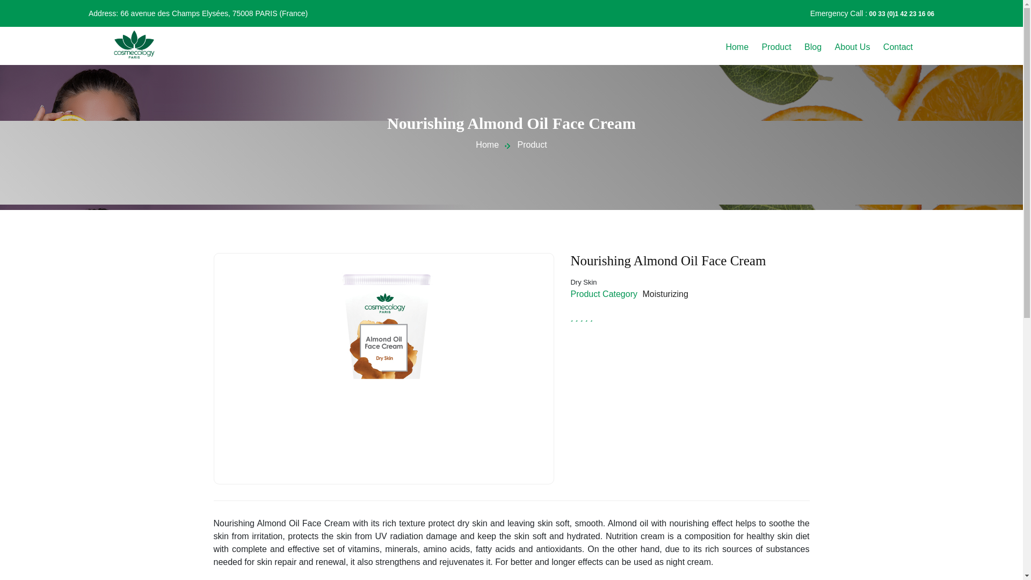  What do you see at coordinates (665, 293) in the screenshot?
I see `Moisturizing` at bounding box center [665, 293].